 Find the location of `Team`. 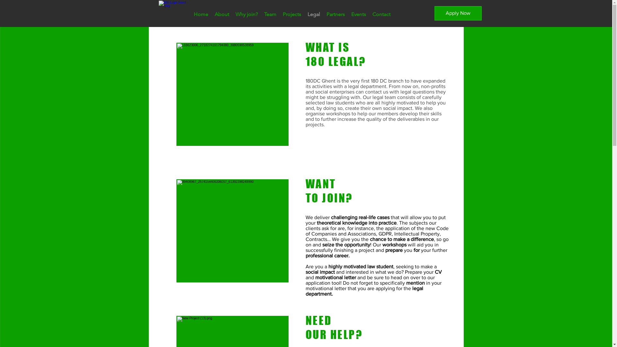

Team is located at coordinates (270, 14).